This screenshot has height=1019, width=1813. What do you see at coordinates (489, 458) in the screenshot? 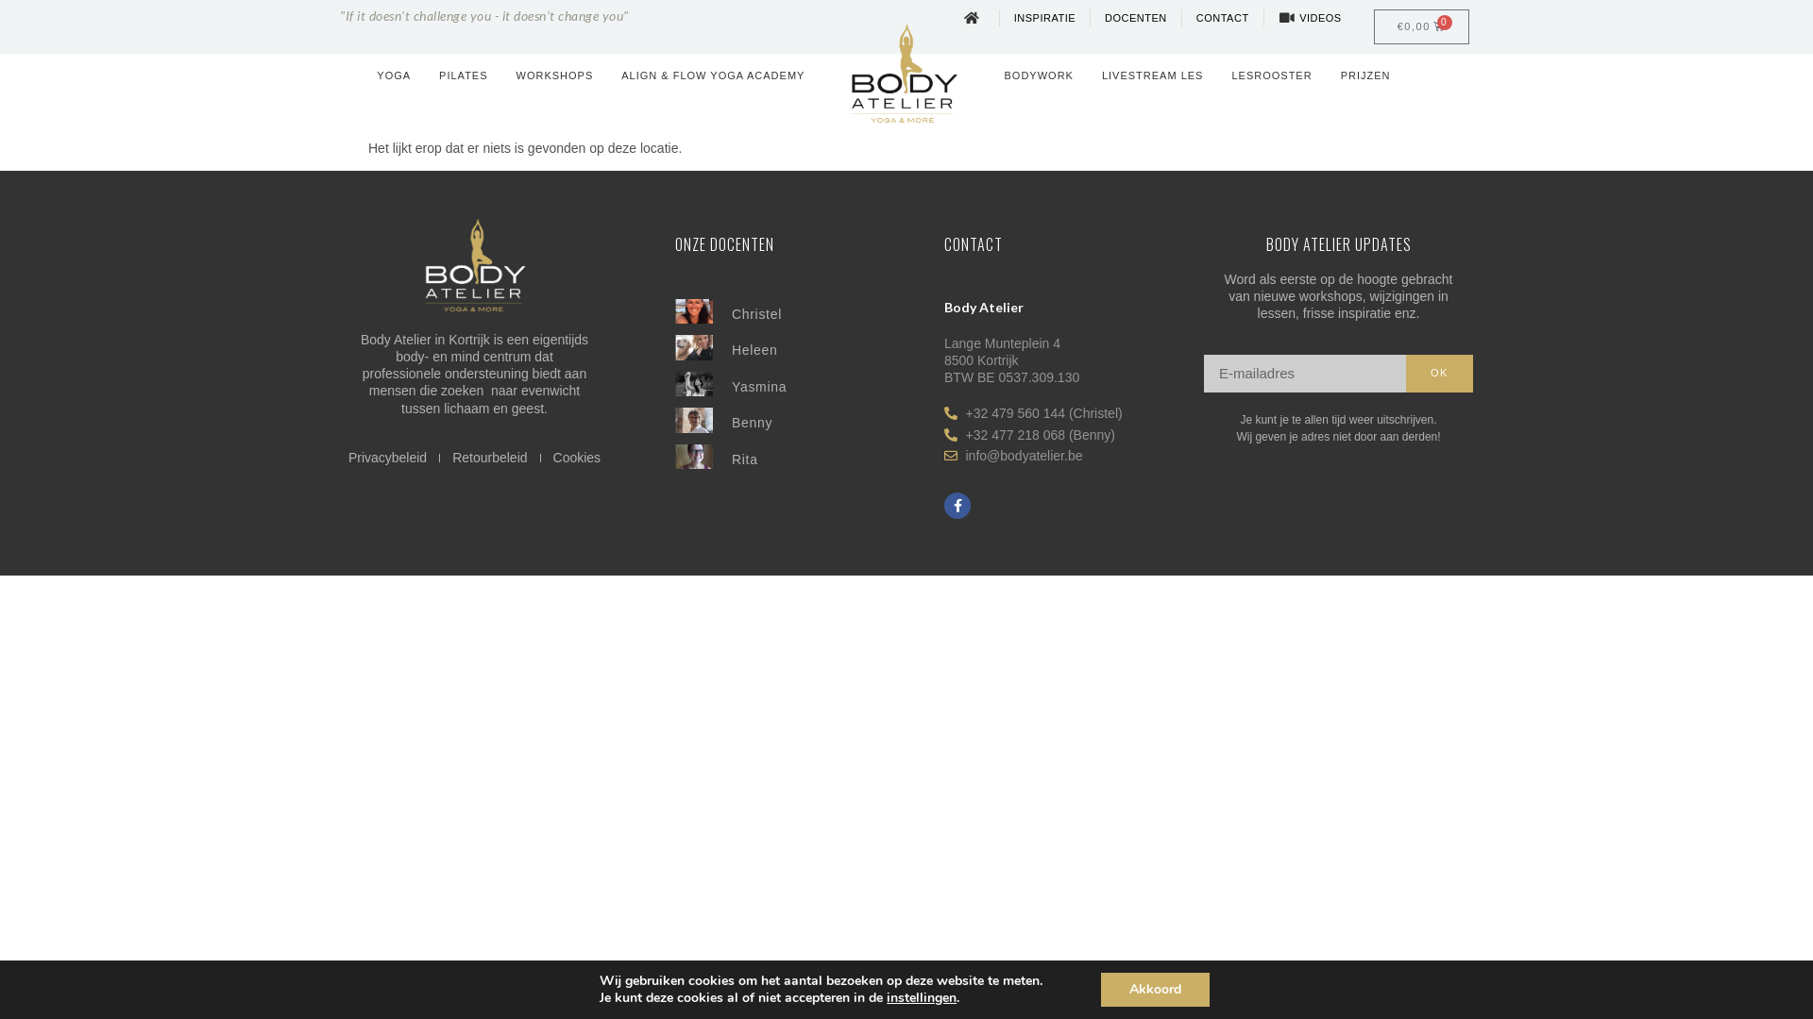
I see `Retourbeleid` at bounding box center [489, 458].